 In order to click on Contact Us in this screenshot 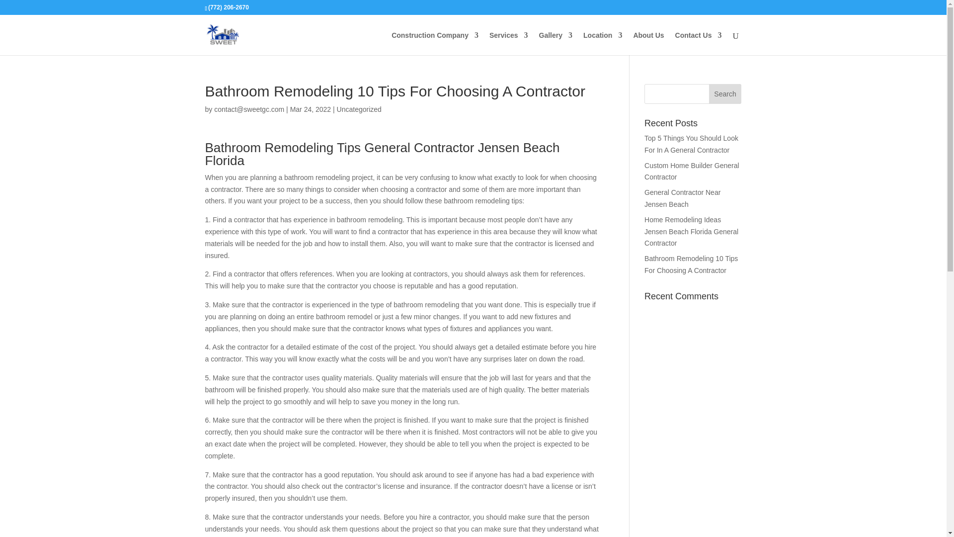, I will do `click(699, 43)`.